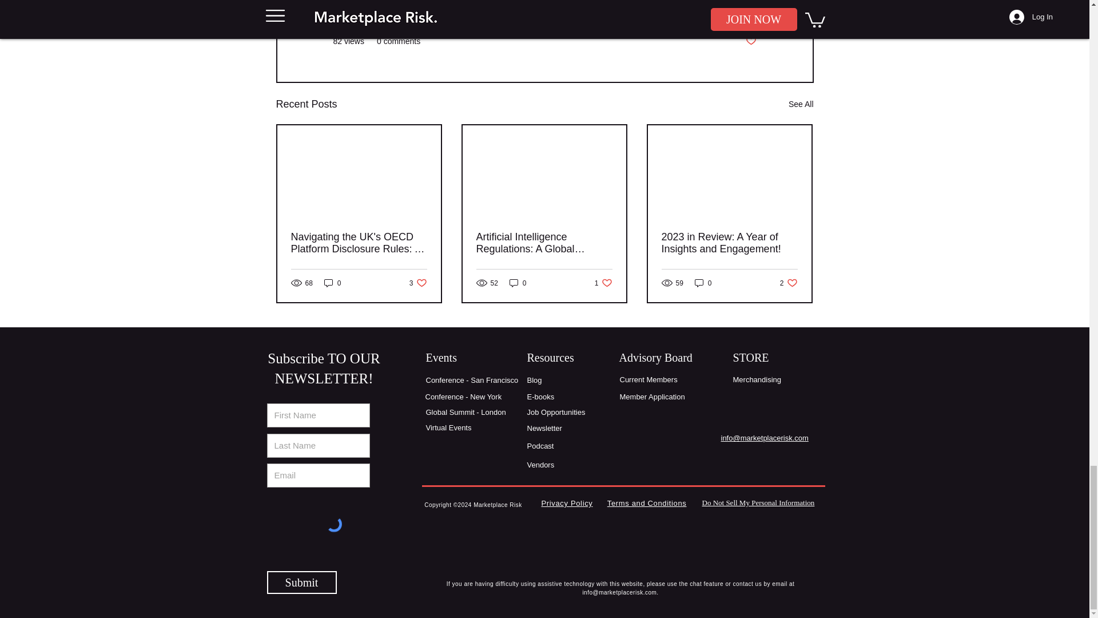 The height and width of the screenshot is (618, 1098). Describe the element at coordinates (466, 412) in the screenshot. I see `2023 in Review: A Year of Insights and Engagement!` at that location.